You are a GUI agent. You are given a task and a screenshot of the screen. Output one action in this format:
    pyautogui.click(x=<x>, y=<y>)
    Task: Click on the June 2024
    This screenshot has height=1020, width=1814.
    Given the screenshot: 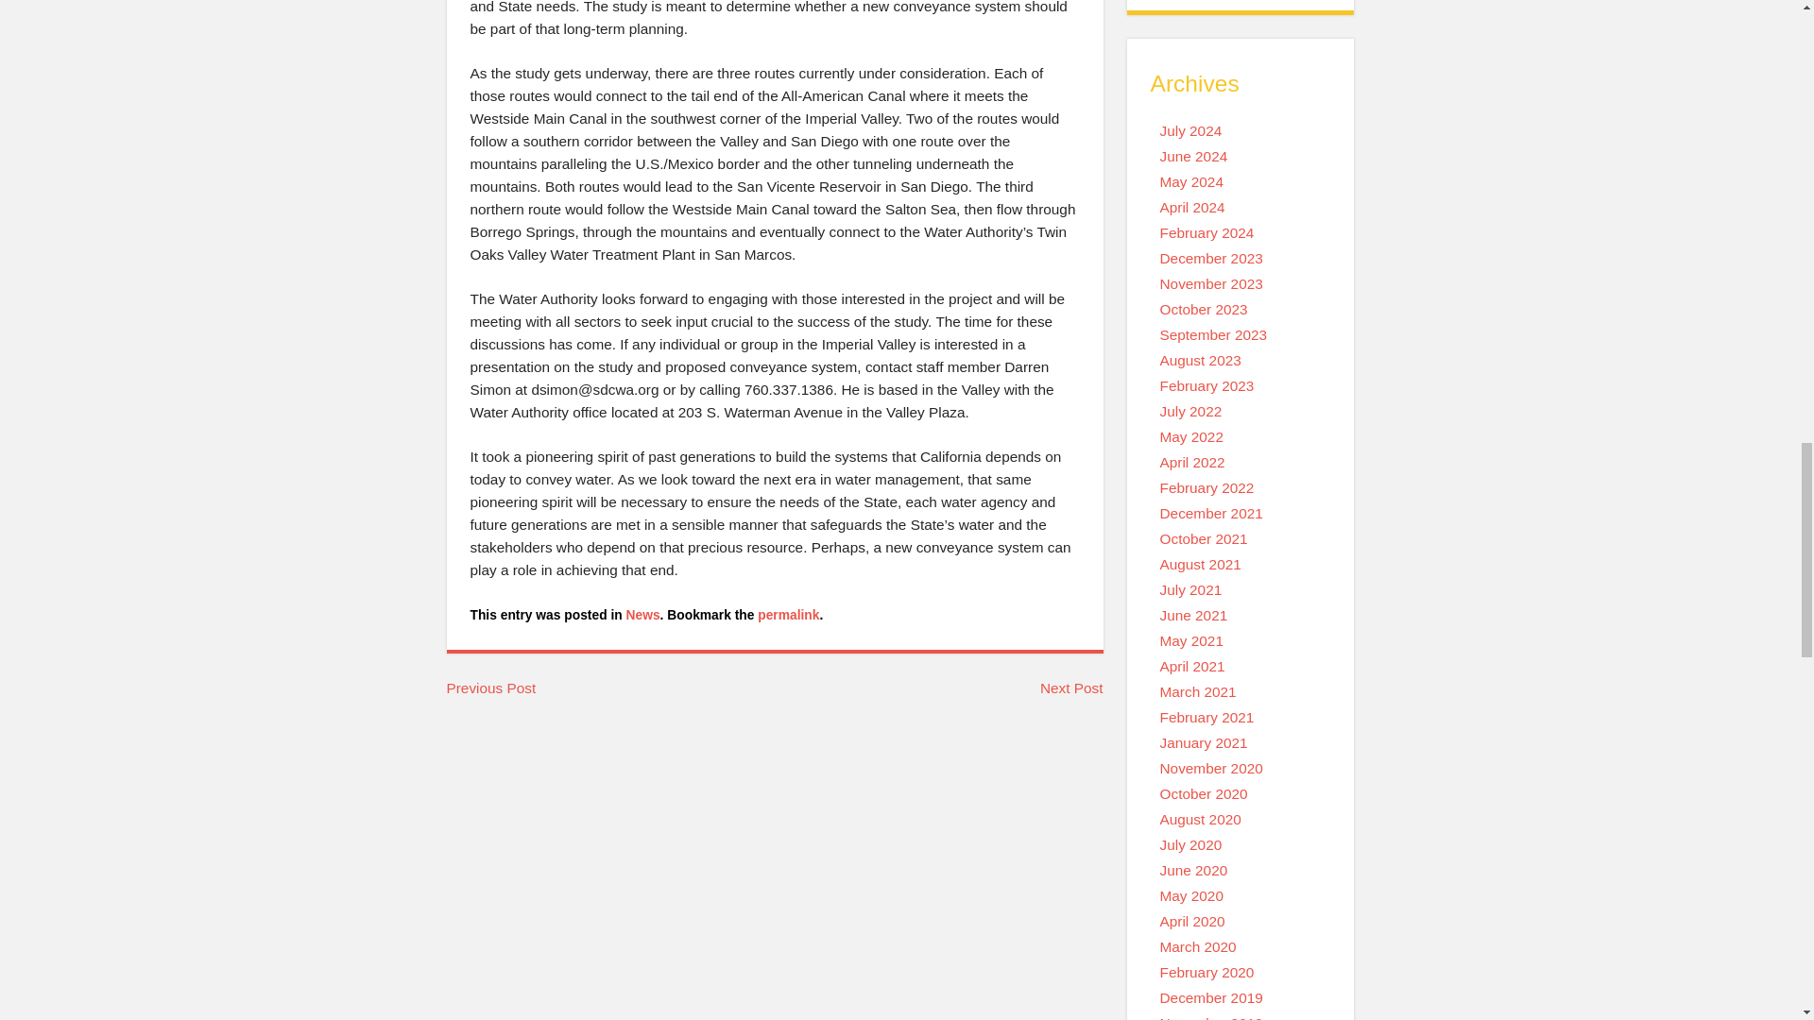 What is the action you would take?
    pyautogui.click(x=1194, y=155)
    